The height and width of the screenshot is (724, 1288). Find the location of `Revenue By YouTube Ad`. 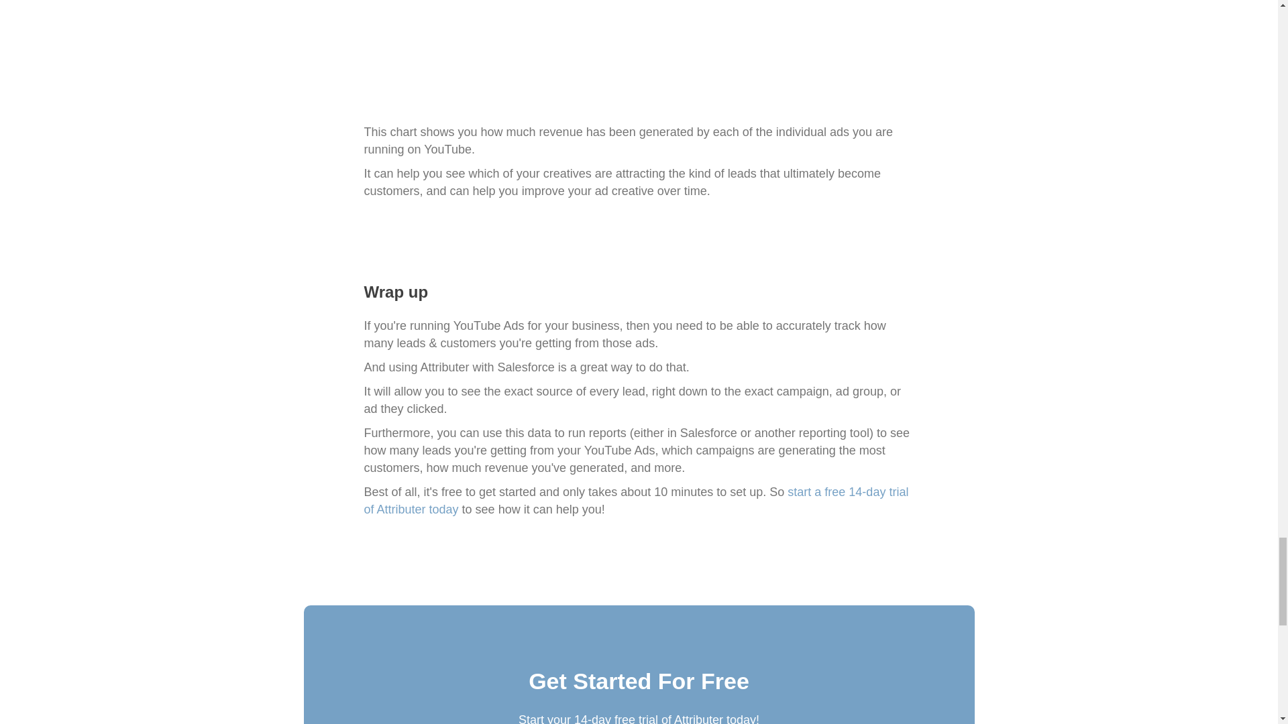

Revenue By YouTube Ad is located at coordinates (638, 55).